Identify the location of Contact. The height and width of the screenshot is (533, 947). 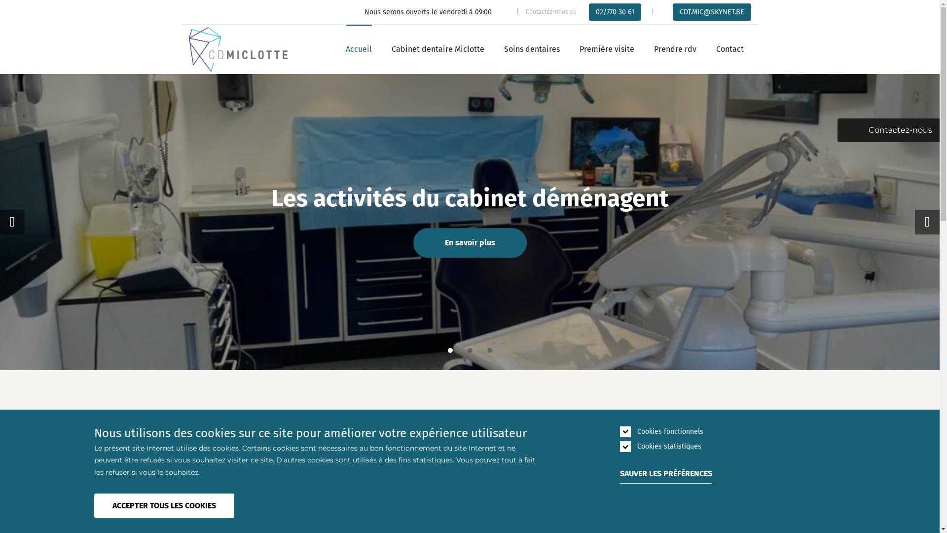
(730, 49).